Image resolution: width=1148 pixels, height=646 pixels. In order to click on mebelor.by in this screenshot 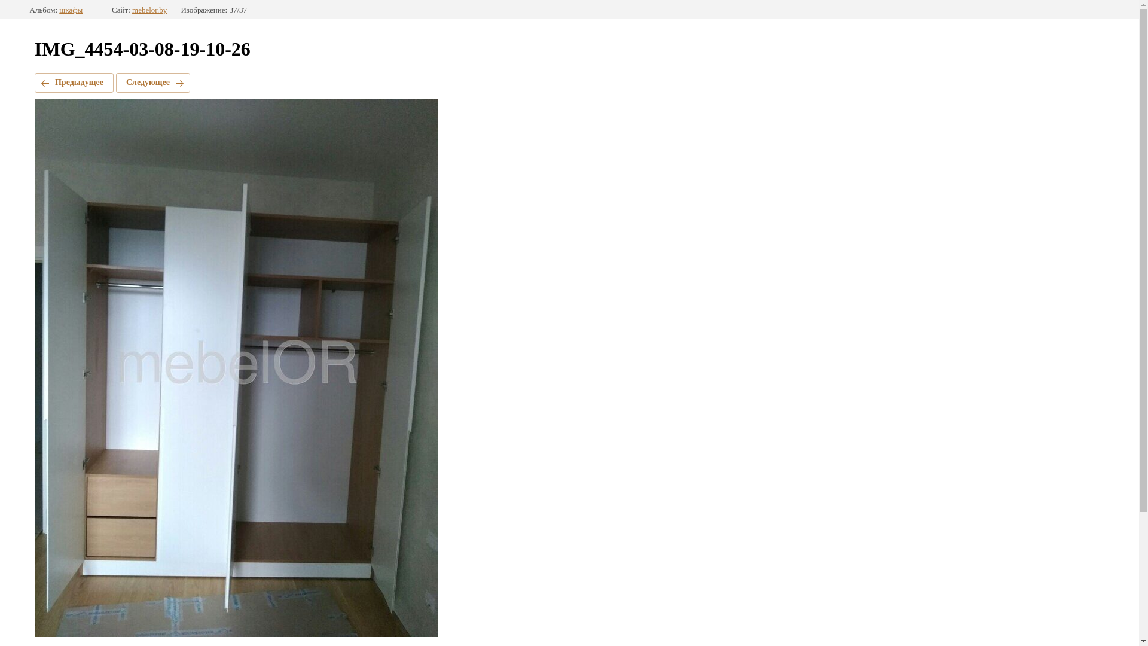, I will do `click(149, 10)`.